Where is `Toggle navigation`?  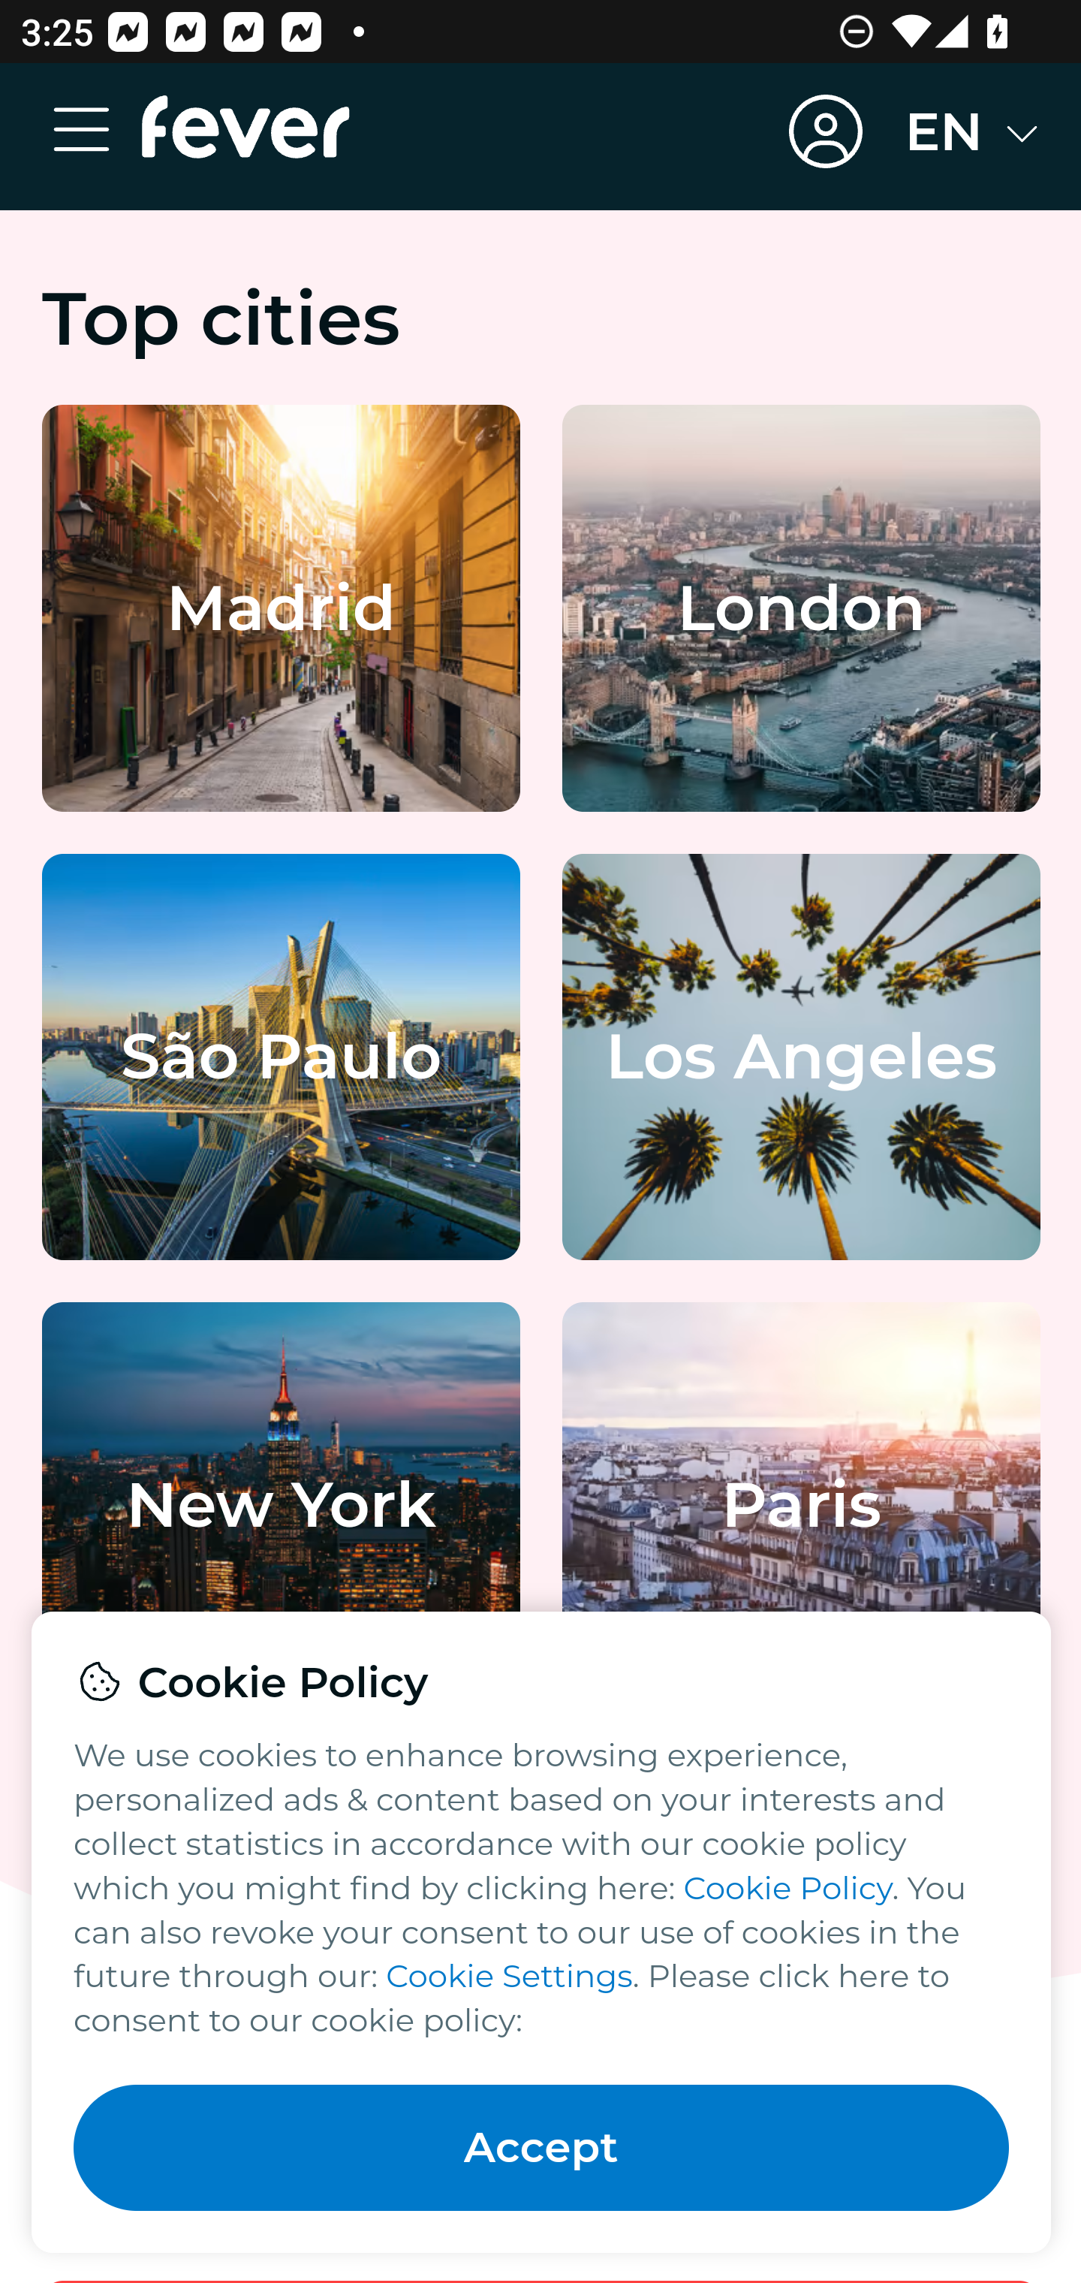
Toggle navigation is located at coordinates (93, 132).